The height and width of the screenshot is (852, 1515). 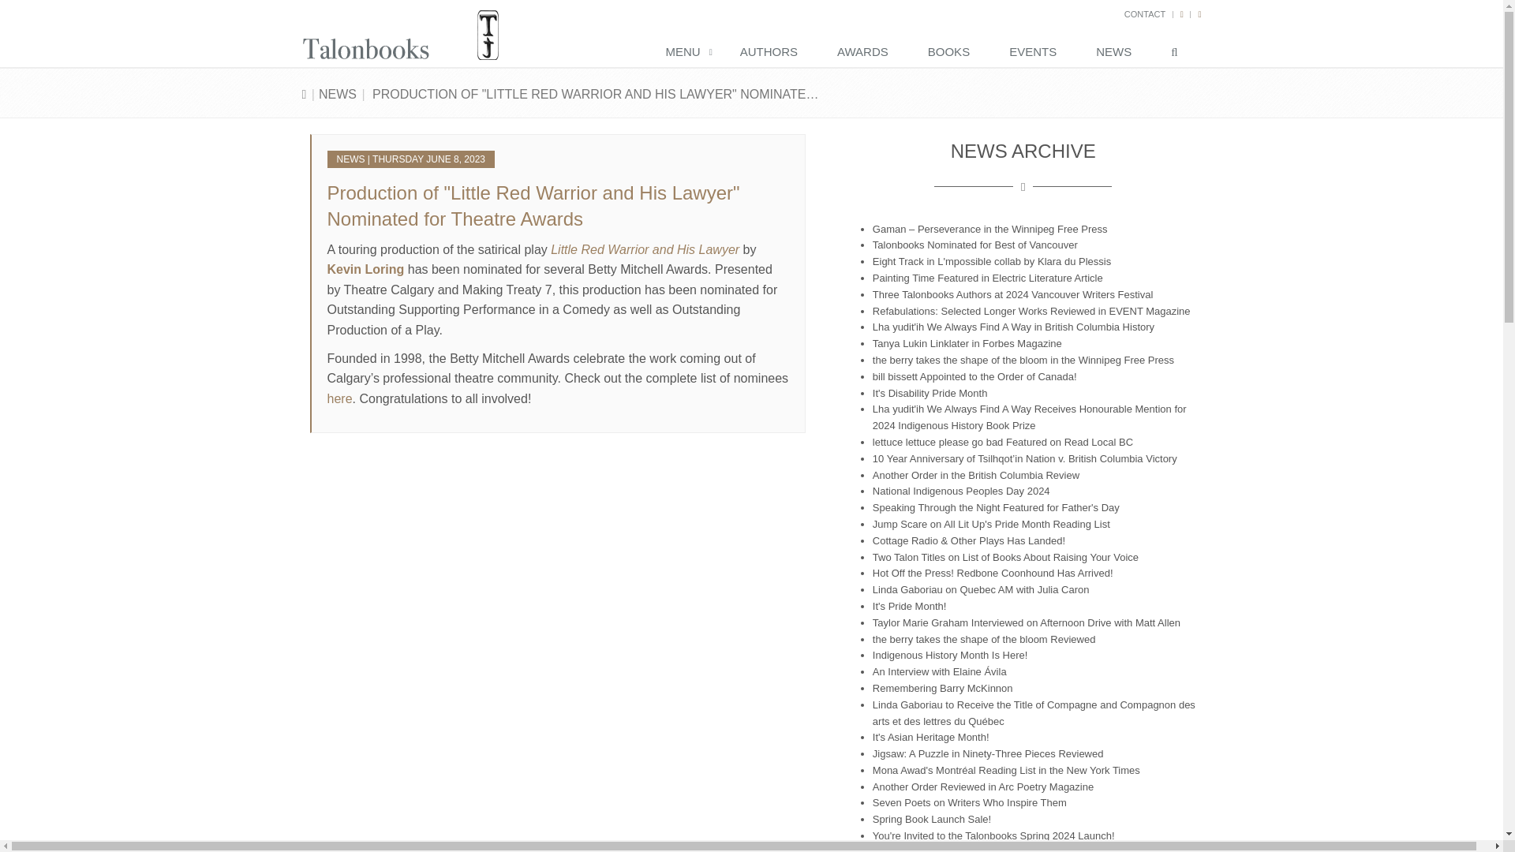 I want to click on BOOKS, so click(x=952, y=53).